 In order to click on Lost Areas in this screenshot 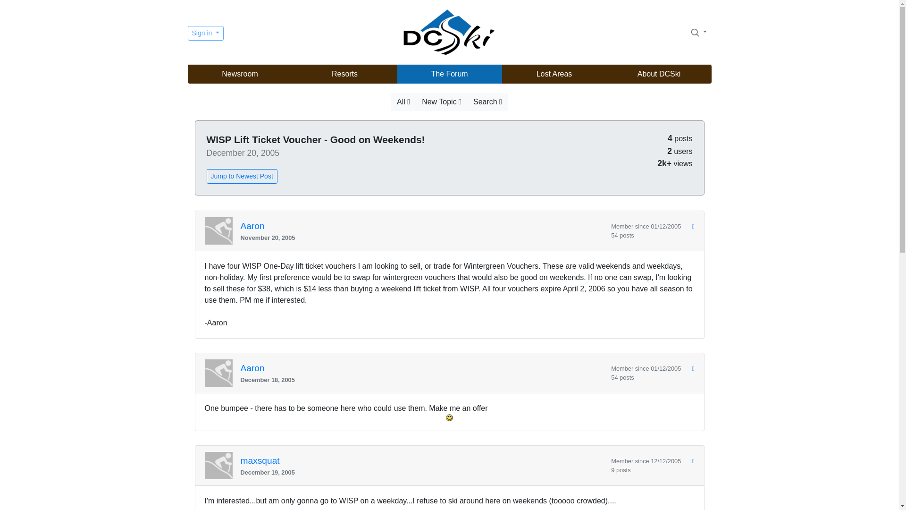, I will do `click(554, 74)`.